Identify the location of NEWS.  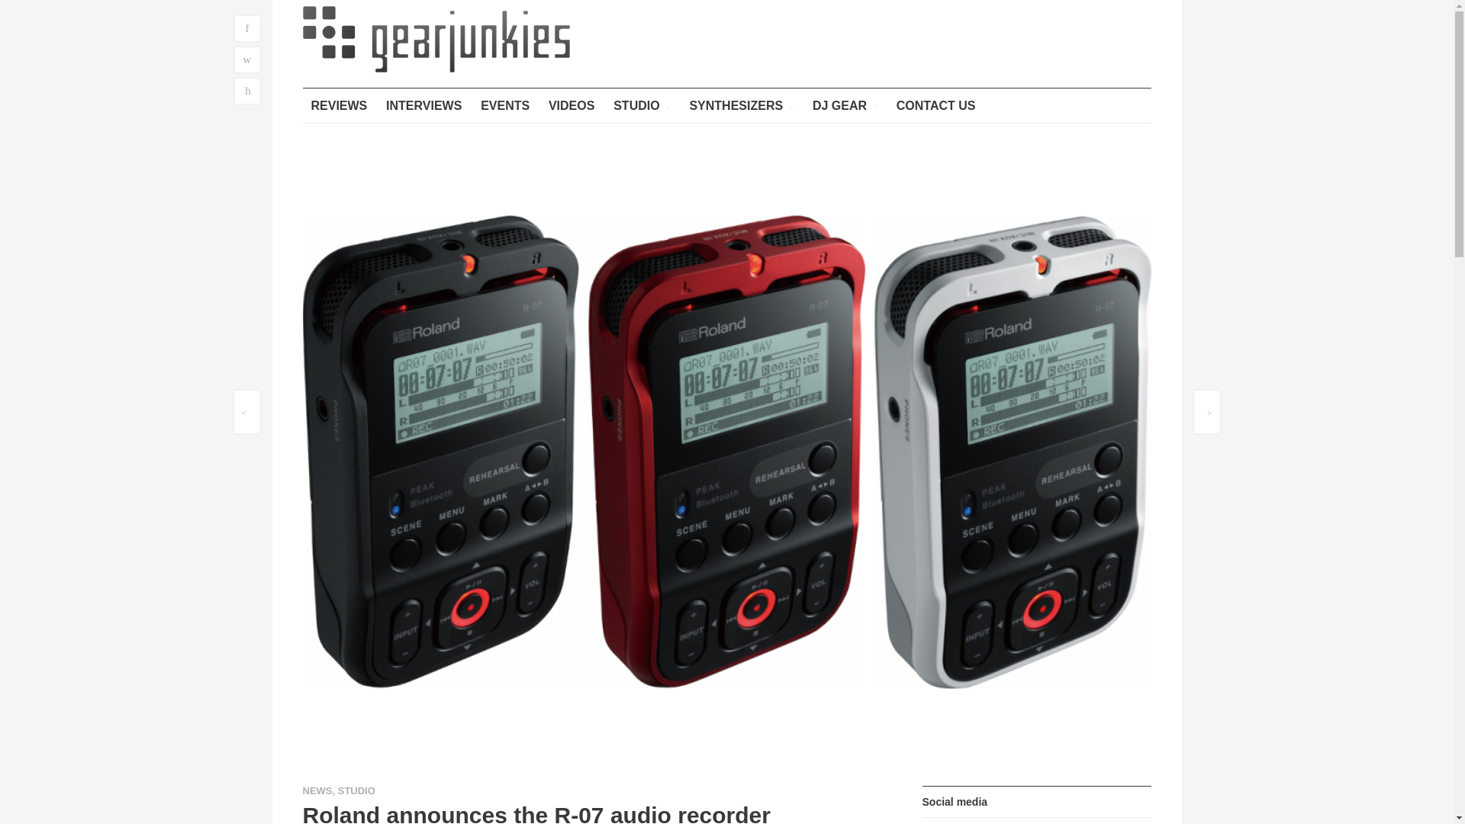
(317, 790).